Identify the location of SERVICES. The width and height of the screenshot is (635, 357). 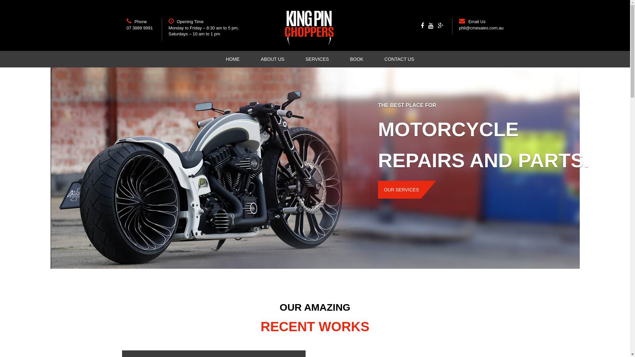
(317, 59).